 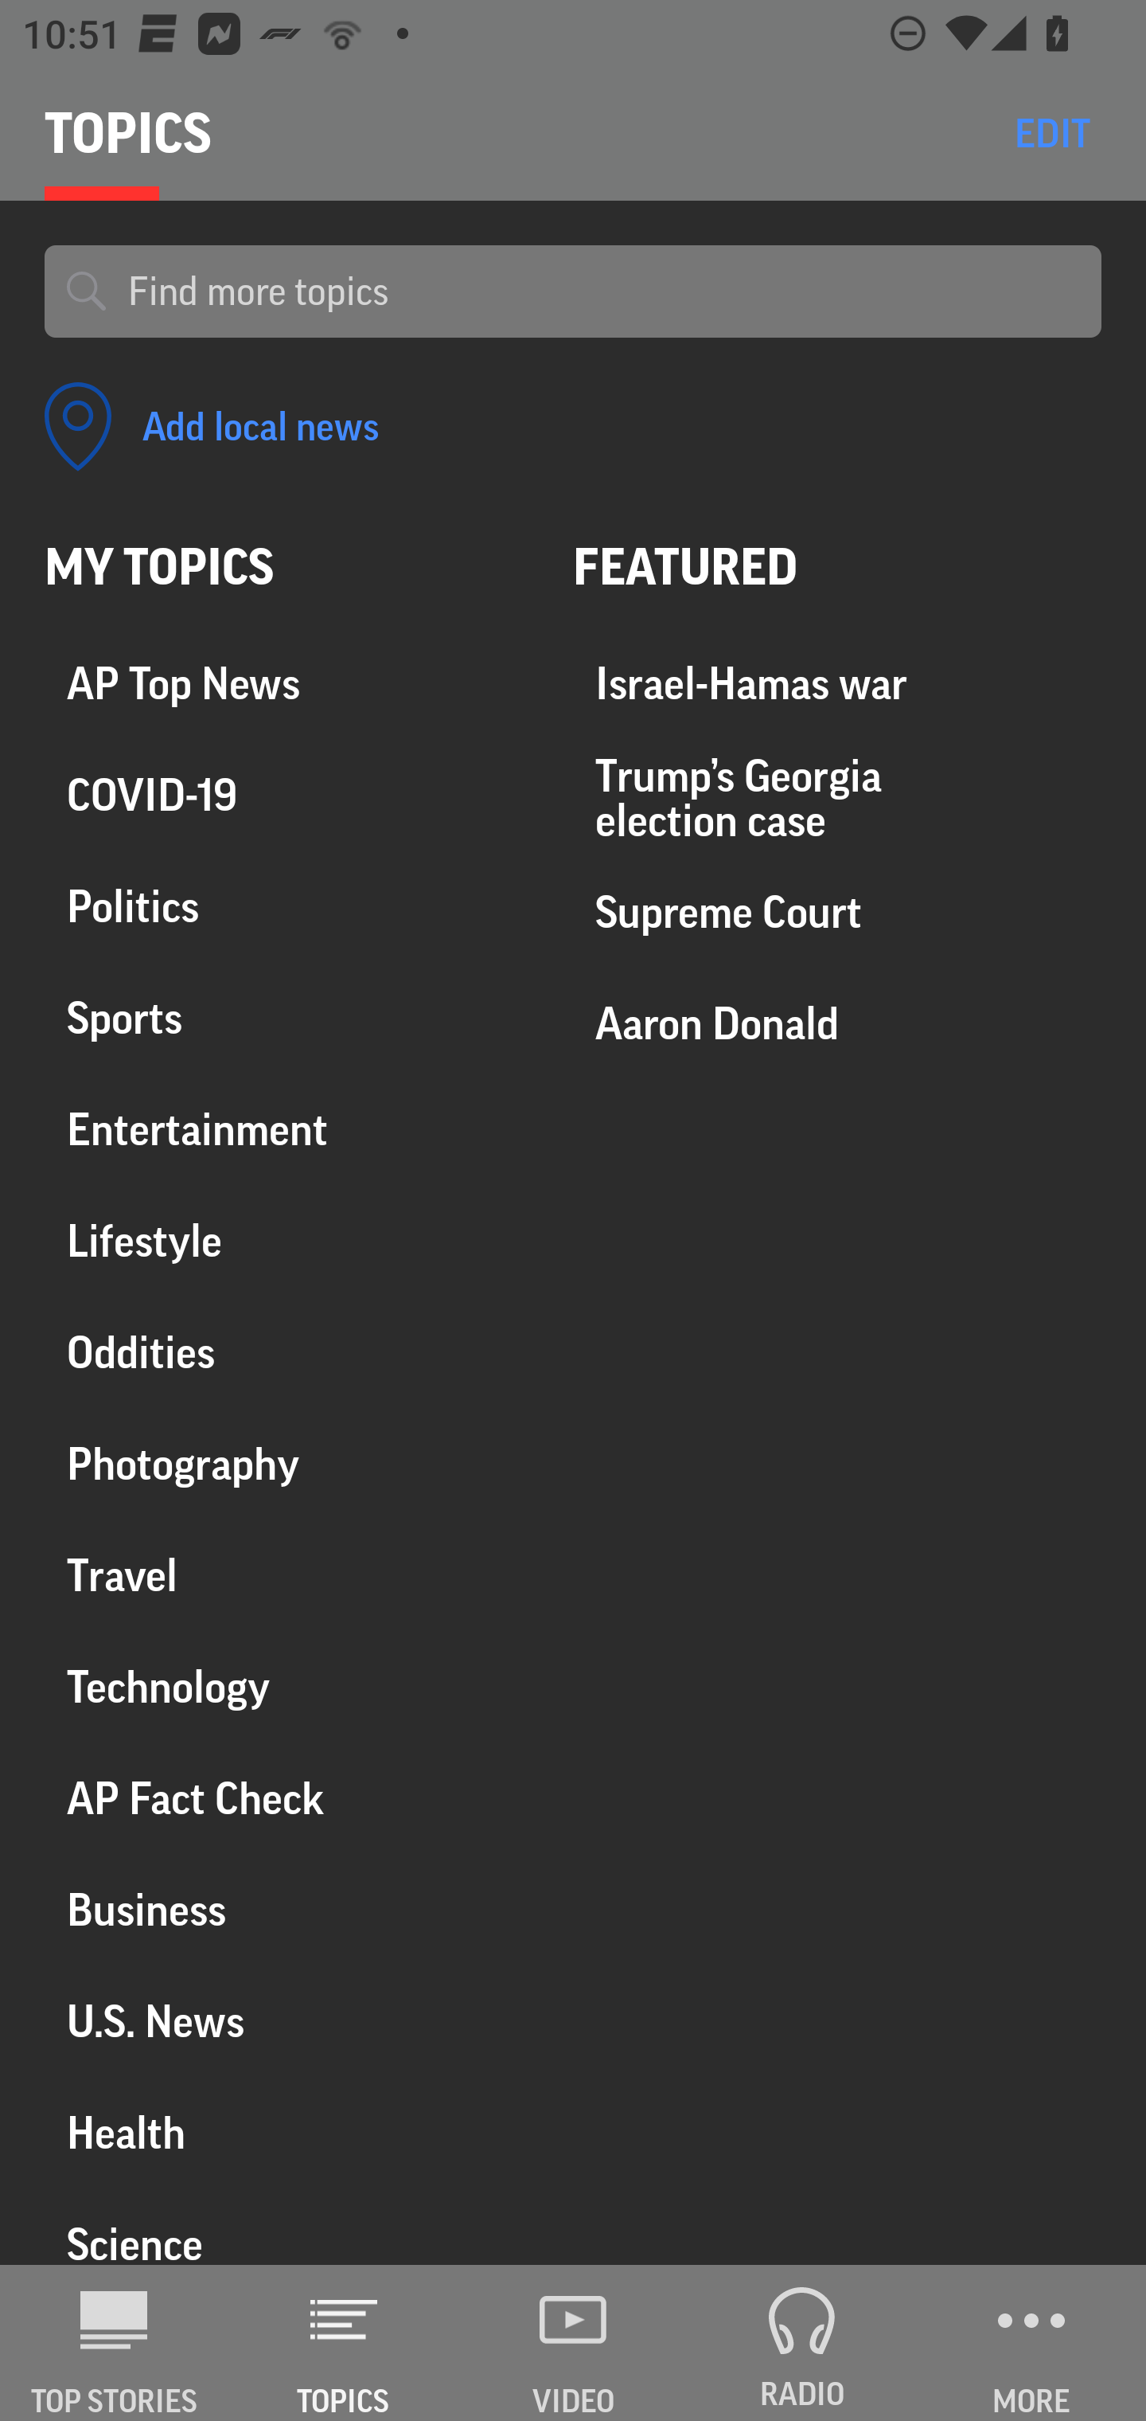 What do you see at coordinates (1031, 2343) in the screenshot?
I see `MORE` at bounding box center [1031, 2343].